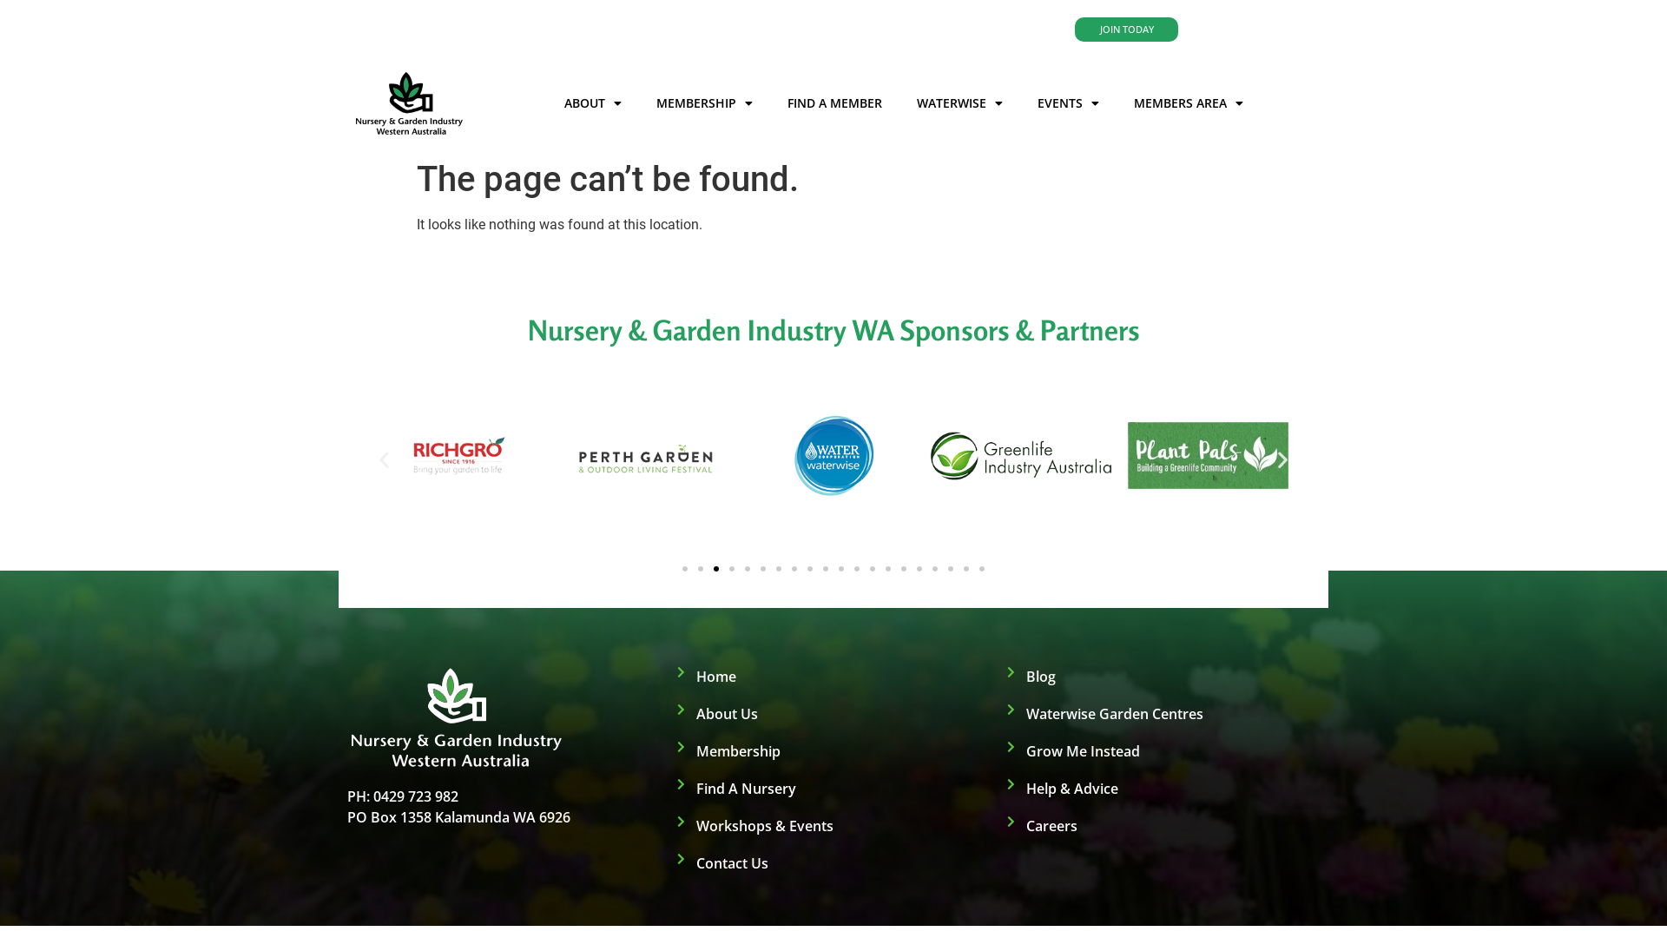 The width and height of the screenshot is (1667, 938). What do you see at coordinates (1068, 103) in the screenshot?
I see `EVENTS` at bounding box center [1068, 103].